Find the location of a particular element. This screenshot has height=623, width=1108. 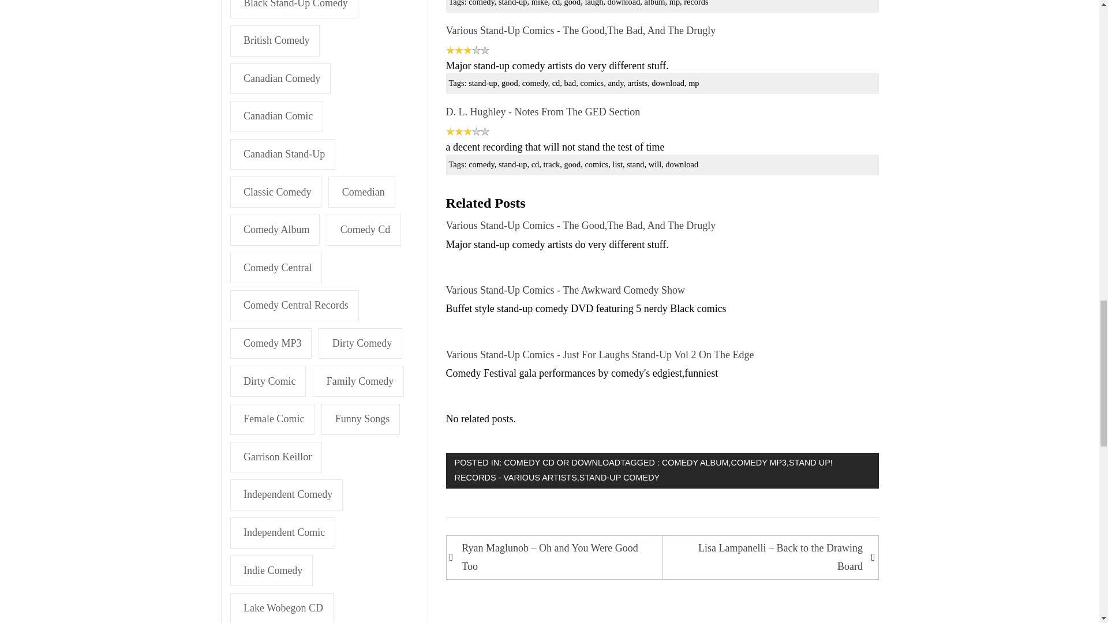

Various Stand-Up Comics - The Good,The Bad, And The Drugly is located at coordinates (581, 30).